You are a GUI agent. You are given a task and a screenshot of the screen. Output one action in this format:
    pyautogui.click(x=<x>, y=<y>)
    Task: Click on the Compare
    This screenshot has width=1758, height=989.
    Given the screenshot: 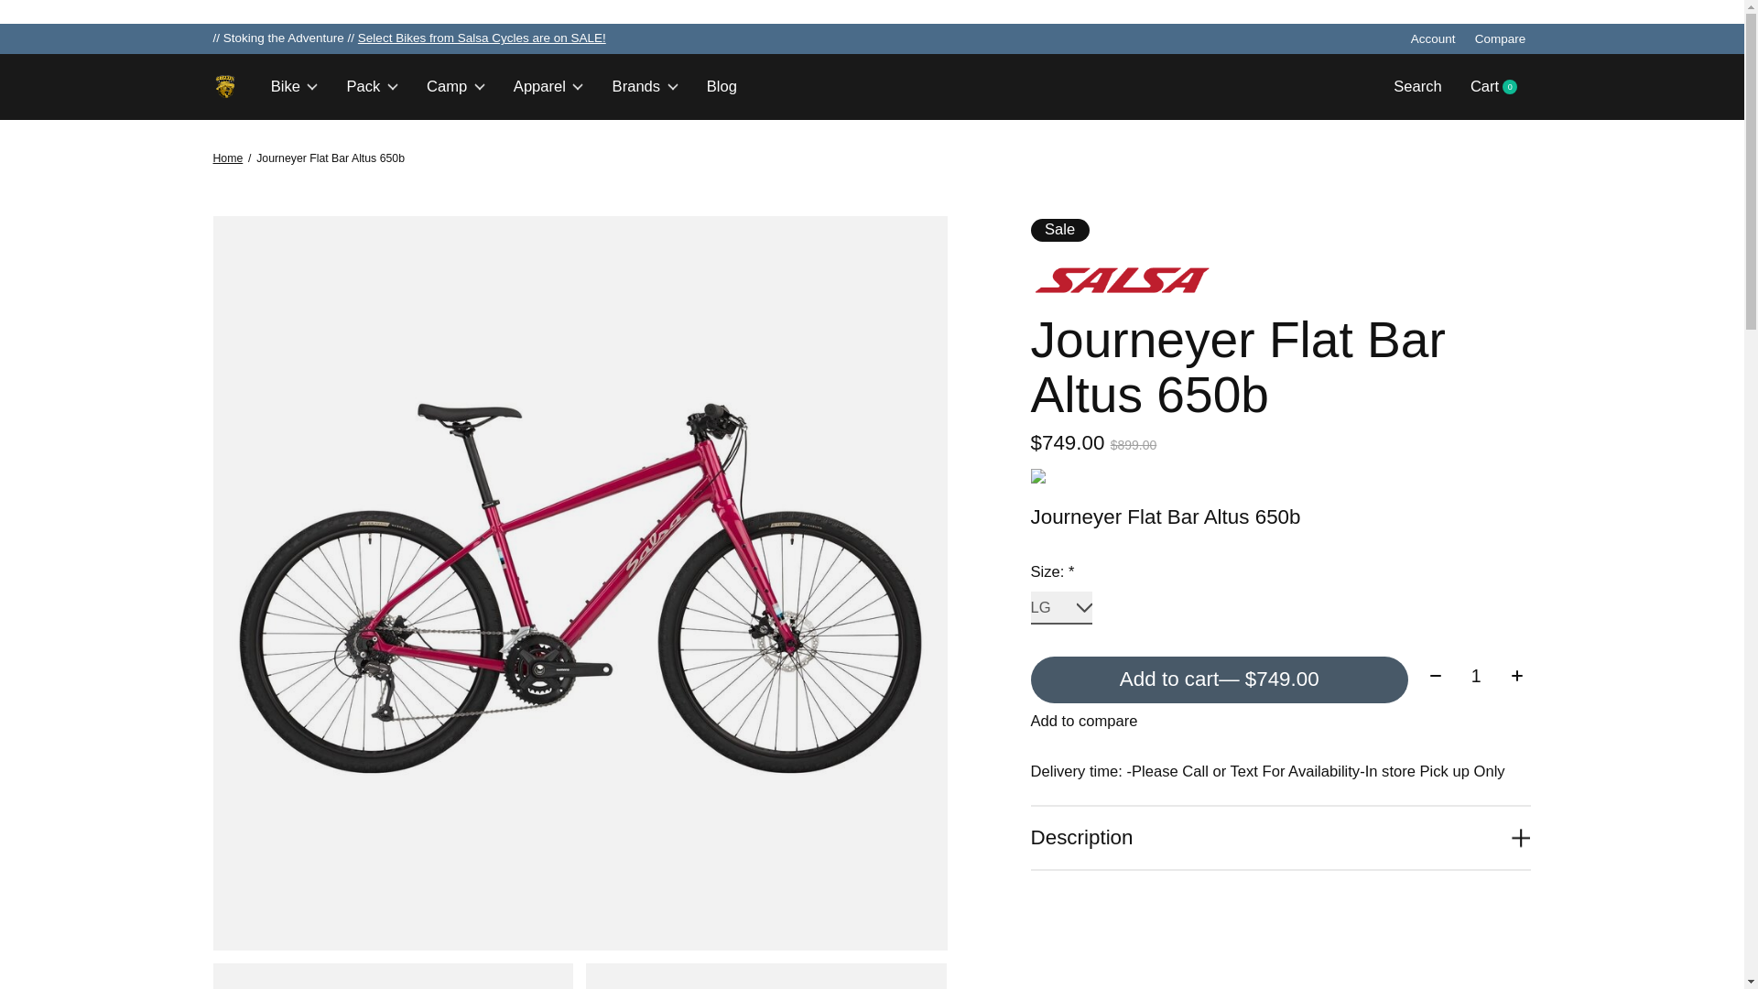 What is the action you would take?
    pyautogui.click(x=1432, y=38)
    